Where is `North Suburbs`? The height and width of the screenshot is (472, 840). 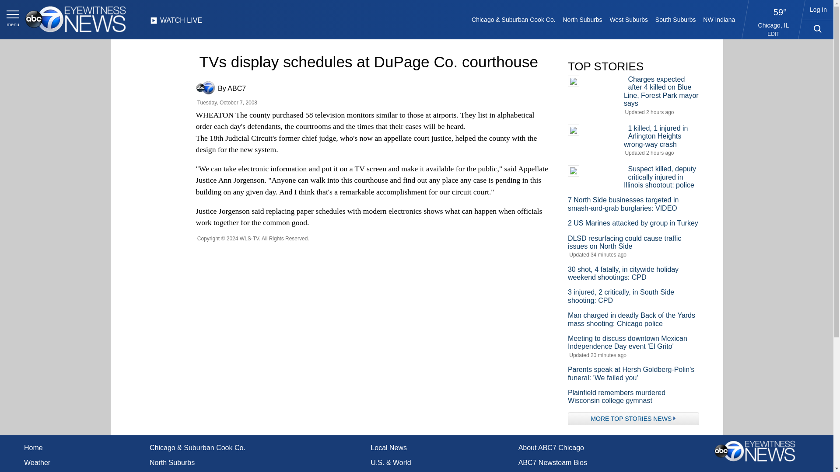 North Suburbs is located at coordinates (582, 19).